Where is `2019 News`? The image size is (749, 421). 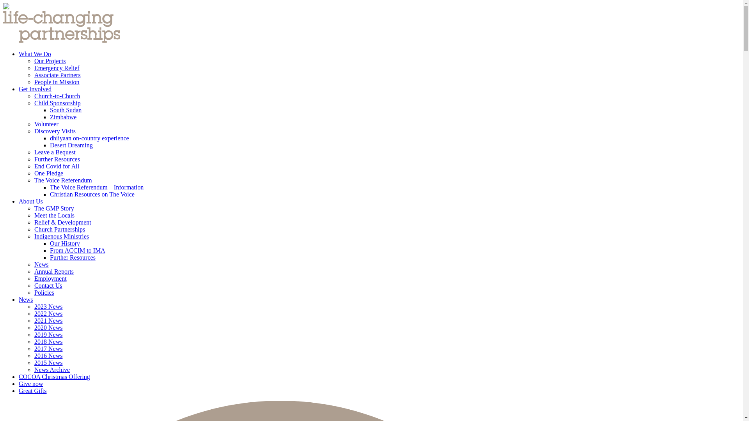 2019 News is located at coordinates (48, 334).